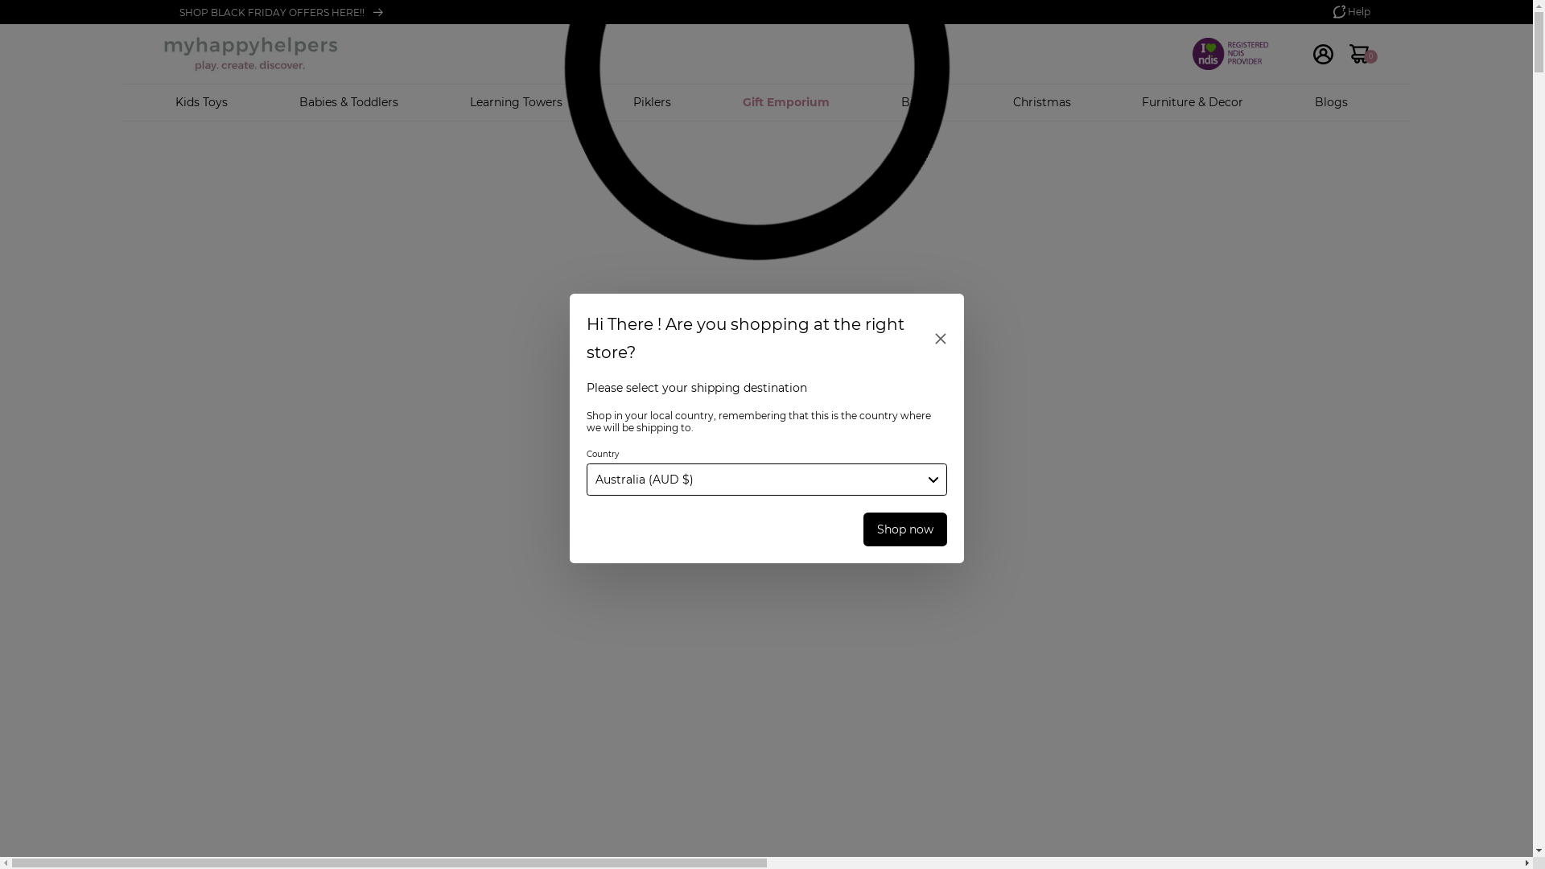 The image size is (1545, 869). I want to click on Shop now, so click(905, 529).